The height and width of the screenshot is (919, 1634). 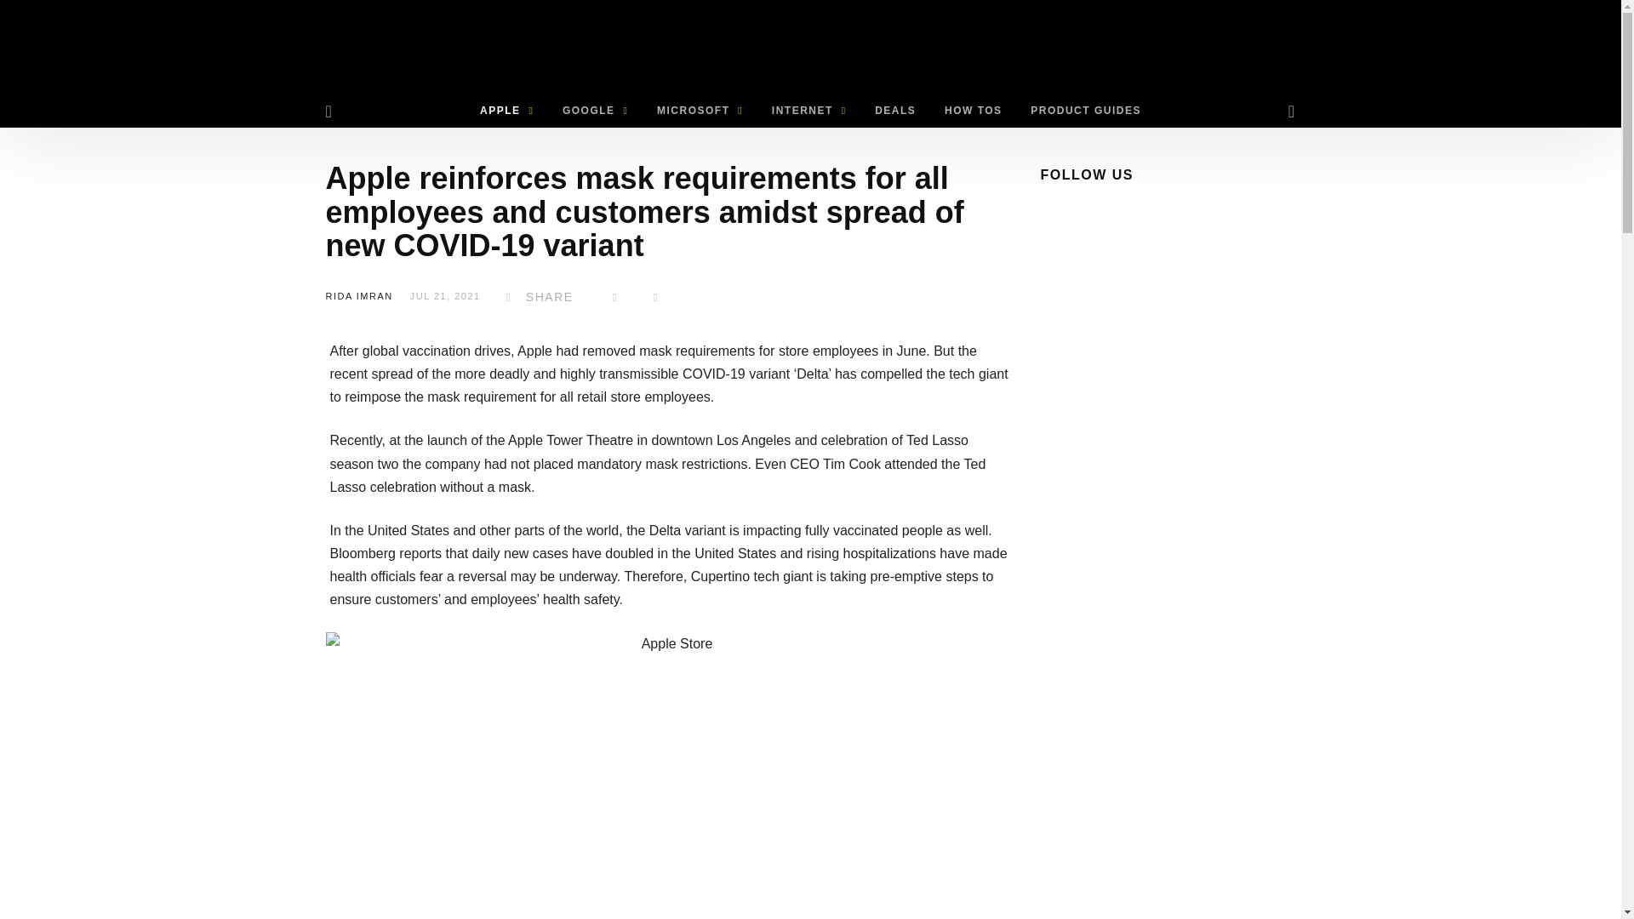 I want to click on GOOGLE, so click(x=594, y=111).